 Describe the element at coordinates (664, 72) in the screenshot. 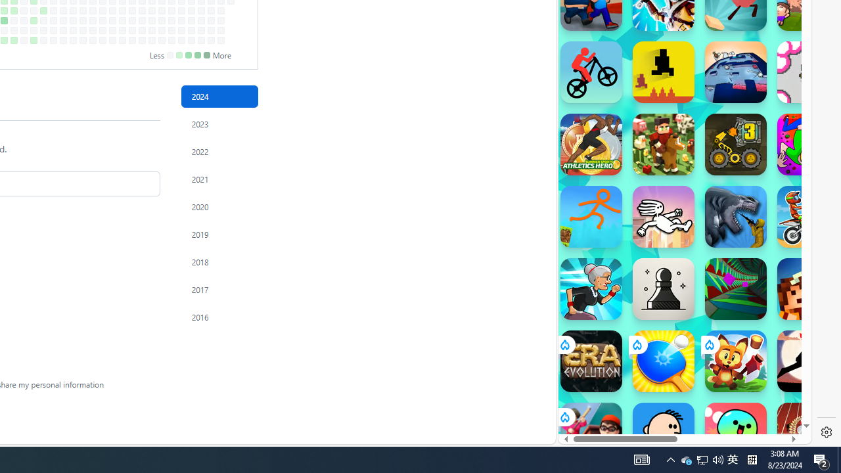

I see `Level Devil` at that location.